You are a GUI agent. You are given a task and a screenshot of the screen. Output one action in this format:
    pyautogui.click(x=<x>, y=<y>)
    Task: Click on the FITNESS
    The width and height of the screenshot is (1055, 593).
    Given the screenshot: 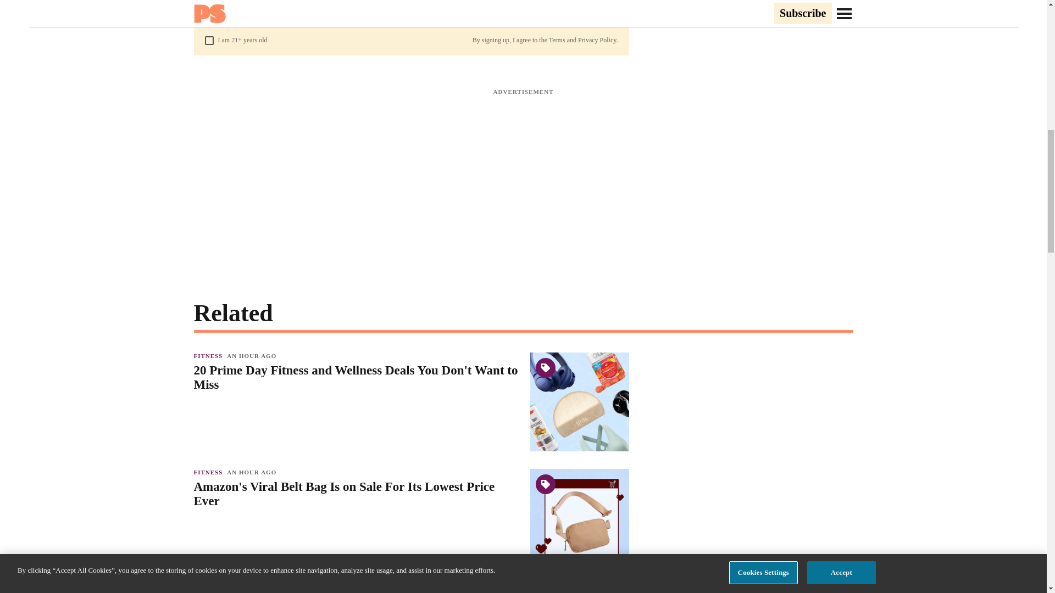 What is the action you would take?
    pyautogui.click(x=210, y=472)
    